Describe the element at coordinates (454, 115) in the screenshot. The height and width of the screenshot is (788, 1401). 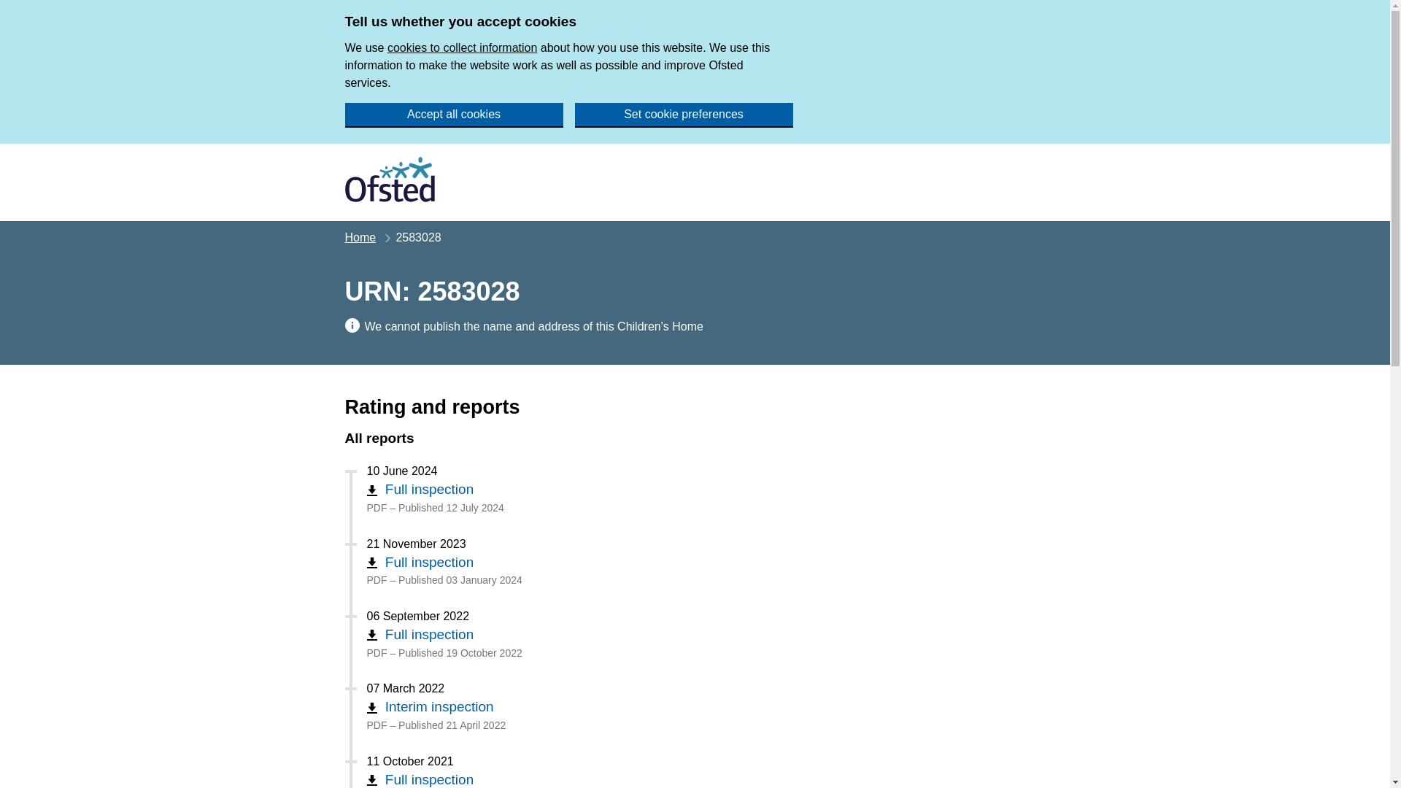
I see `Accept all cookies` at that location.